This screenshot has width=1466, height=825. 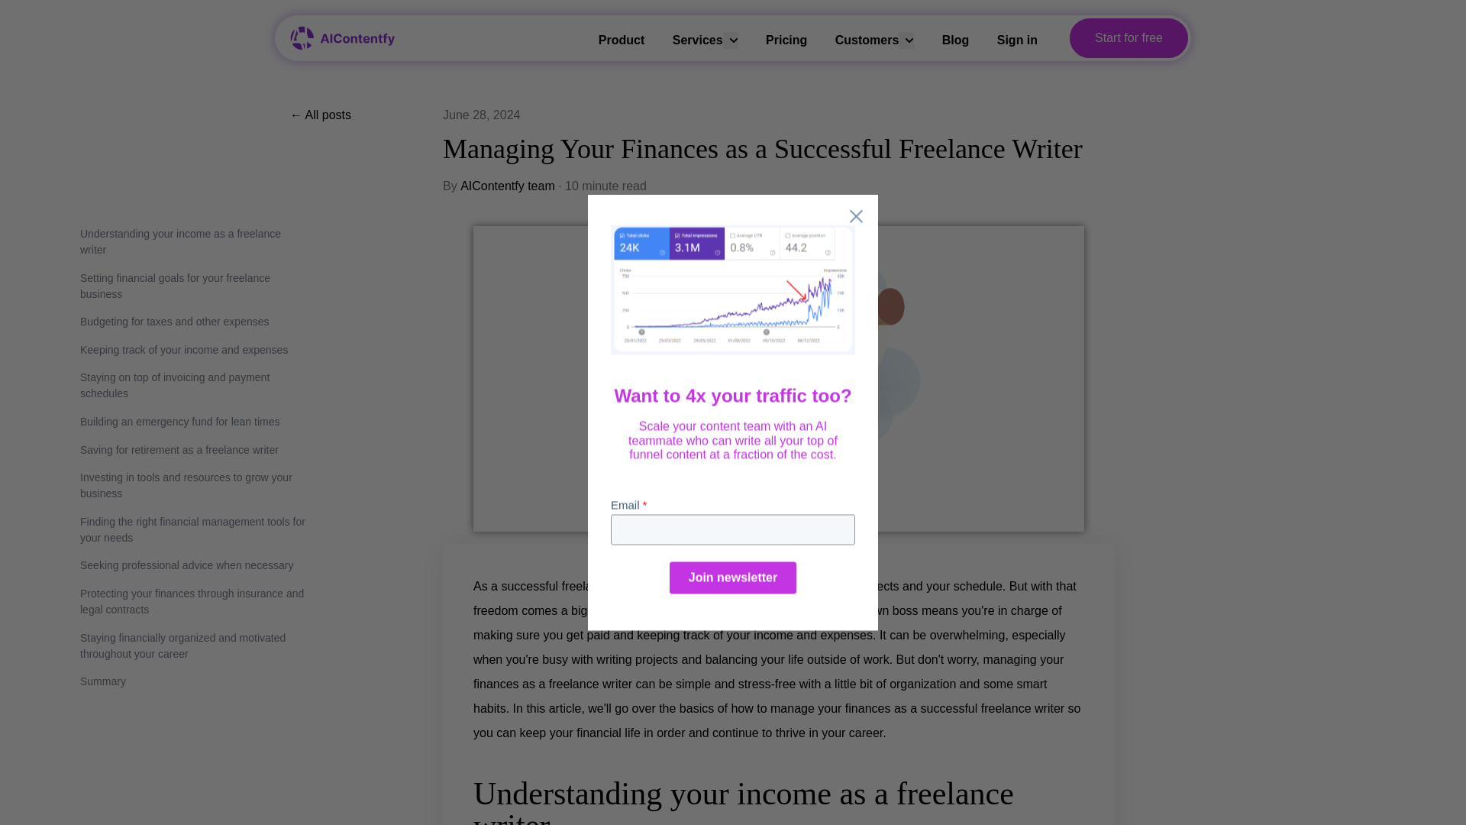 I want to click on Understanding your income as a freelance writer, so click(x=186, y=241).